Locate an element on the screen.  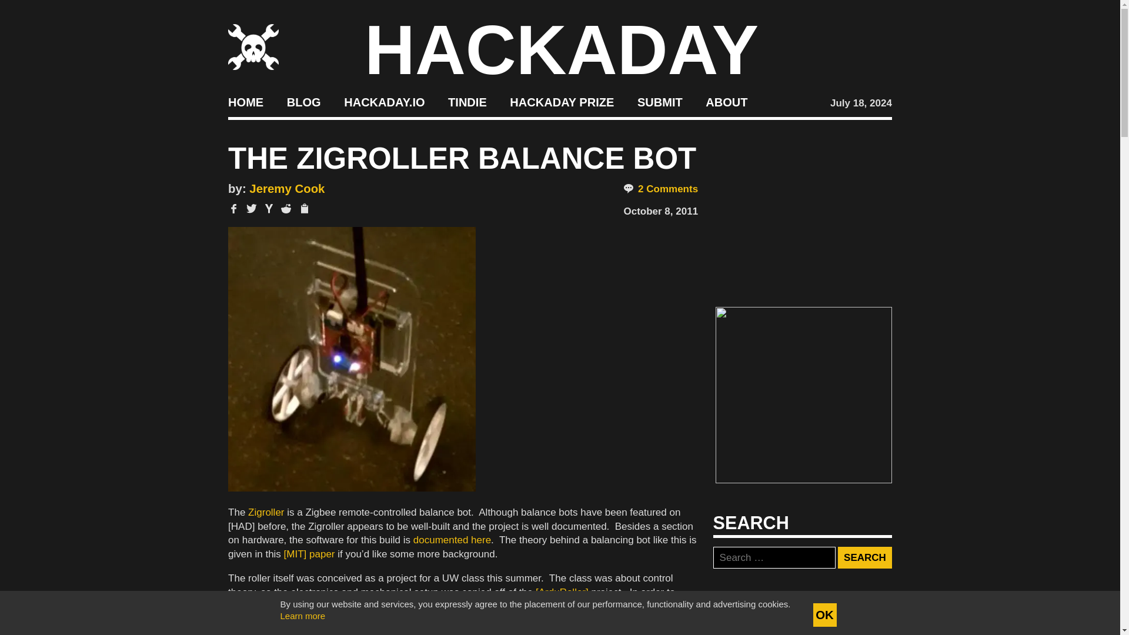
Build Something that Matters is located at coordinates (562, 102).